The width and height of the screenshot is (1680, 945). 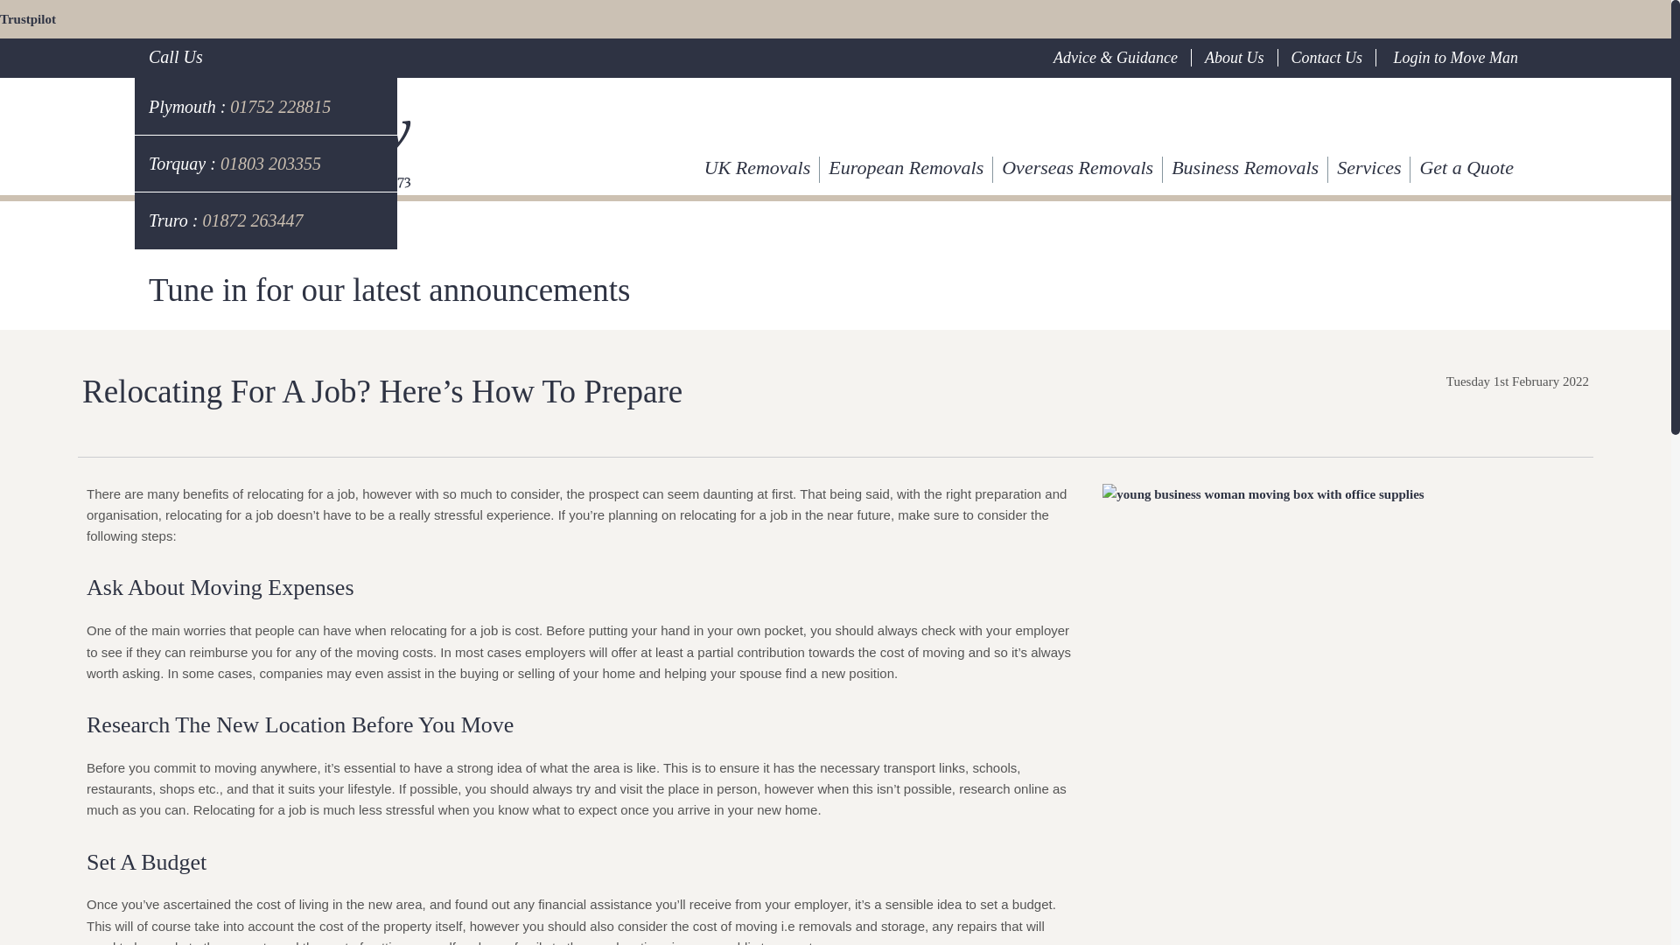 What do you see at coordinates (1237, 58) in the screenshot?
I see `About Us` at bounding box center [1237, 58].